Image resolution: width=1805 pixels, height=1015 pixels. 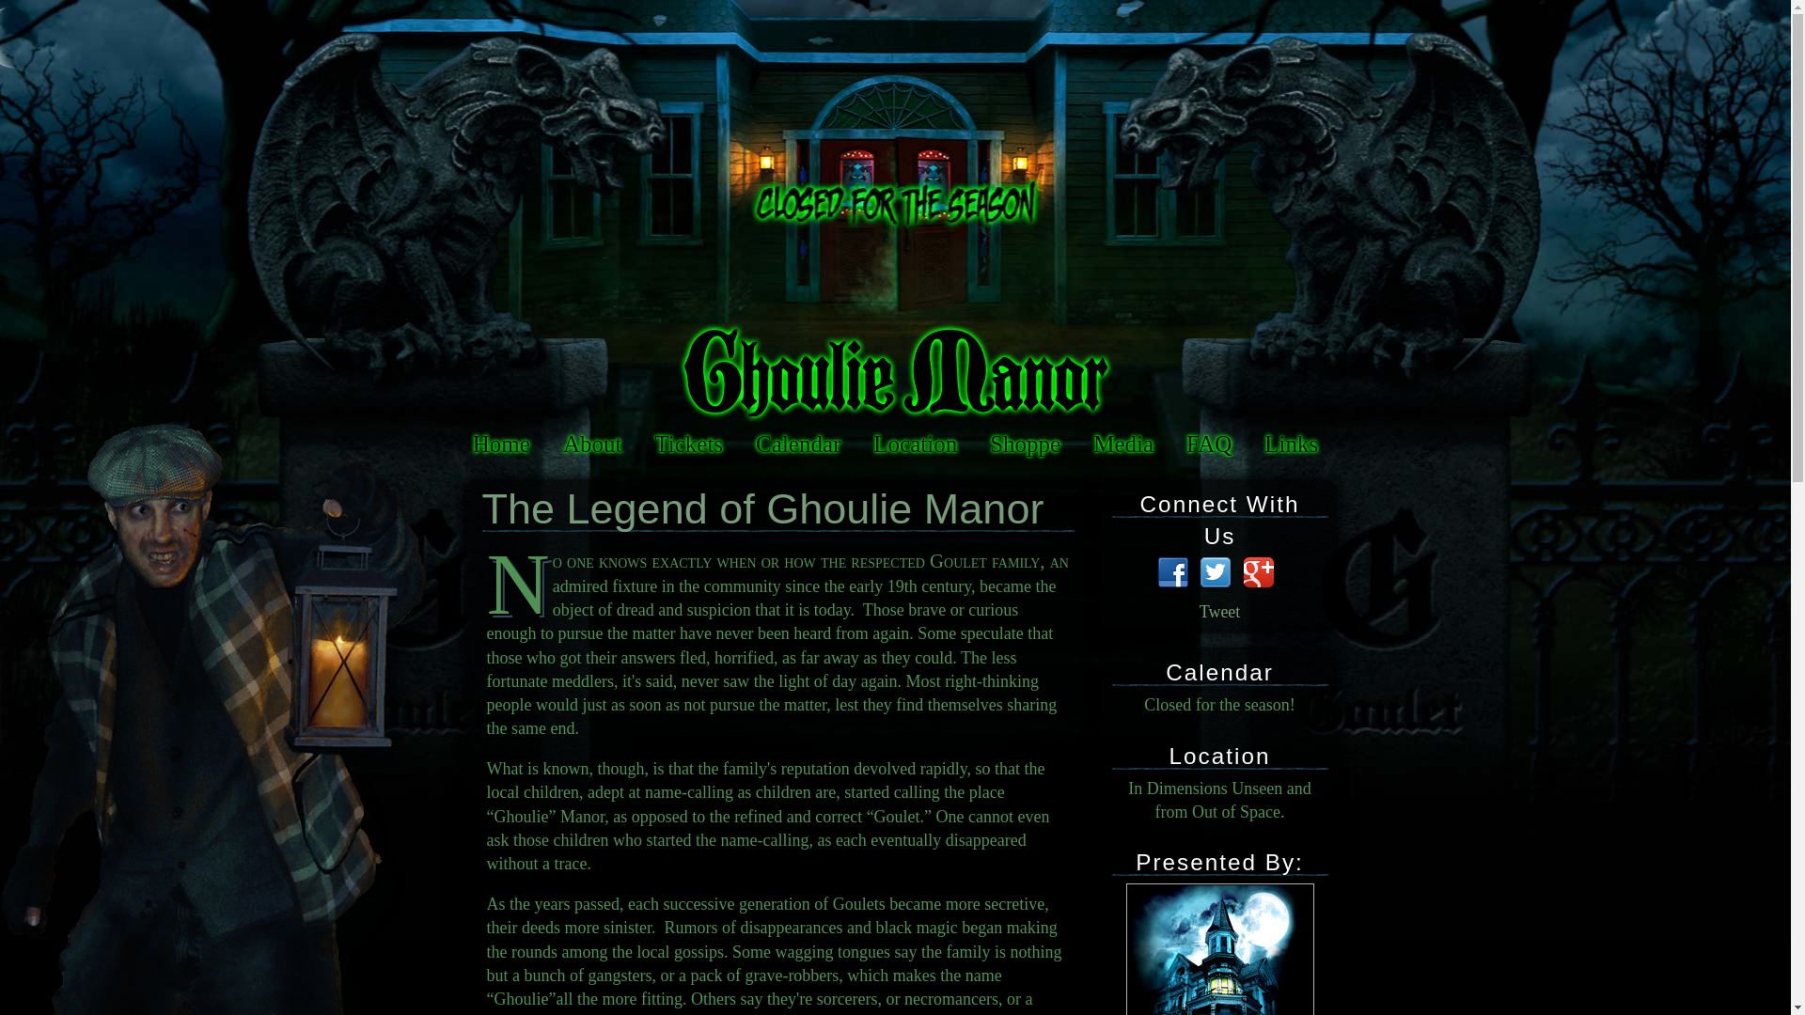 I want to click on Location, so click(x=914, y=444).